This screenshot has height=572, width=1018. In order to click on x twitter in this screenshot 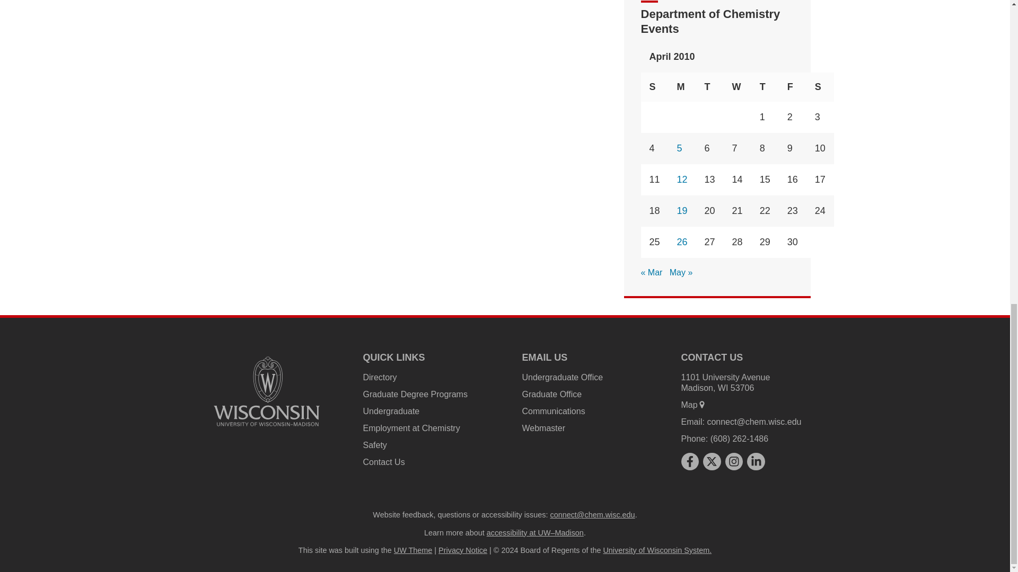, I will do `click(712, 461)`.